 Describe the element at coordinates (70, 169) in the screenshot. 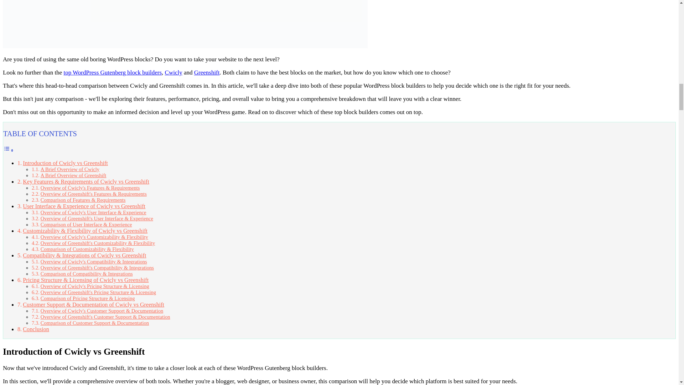

I see `A Brief Overview of Cwicly` at that location.